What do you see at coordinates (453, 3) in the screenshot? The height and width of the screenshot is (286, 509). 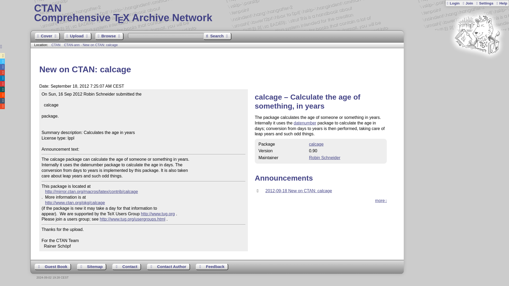 I see `Login with your personal account` at bounding box center [453, 3].